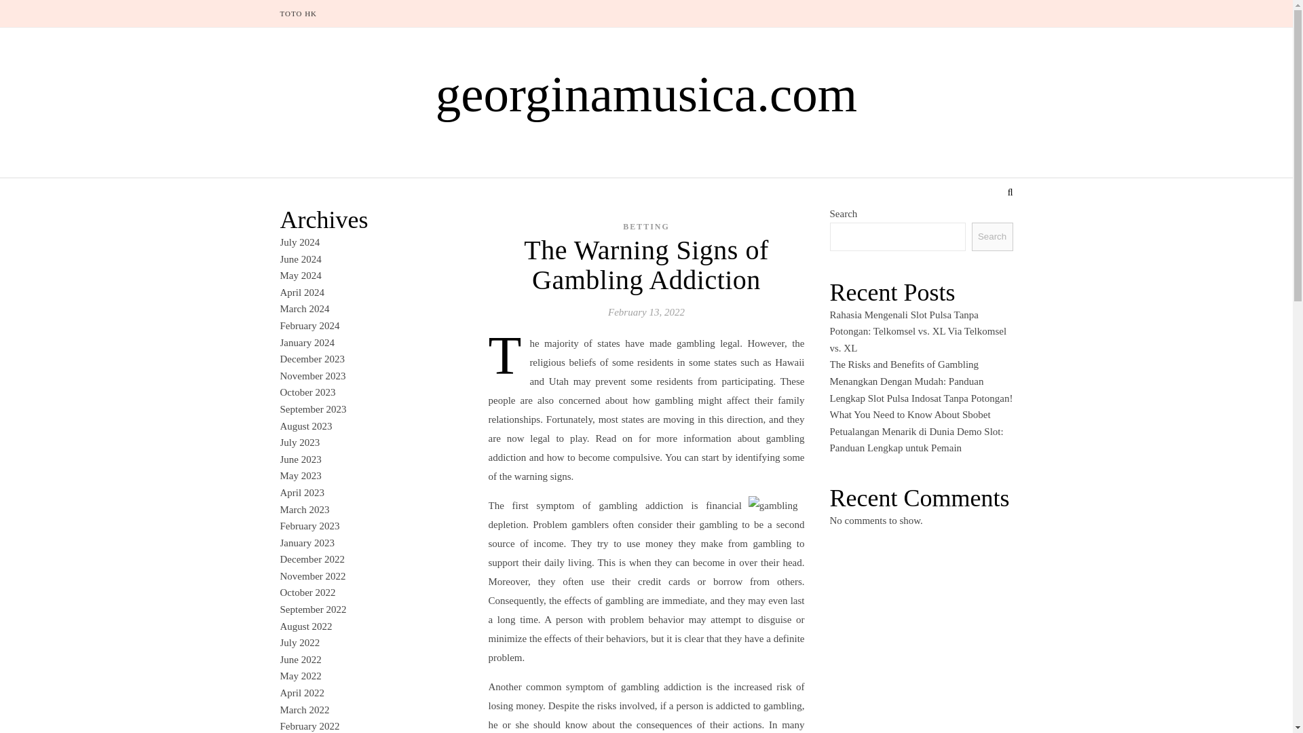 The image size is (1303, 733). What do you see at coordinates (309, 326) in the screenshot?
I see `February 2024` at bounding box center [309, 326].